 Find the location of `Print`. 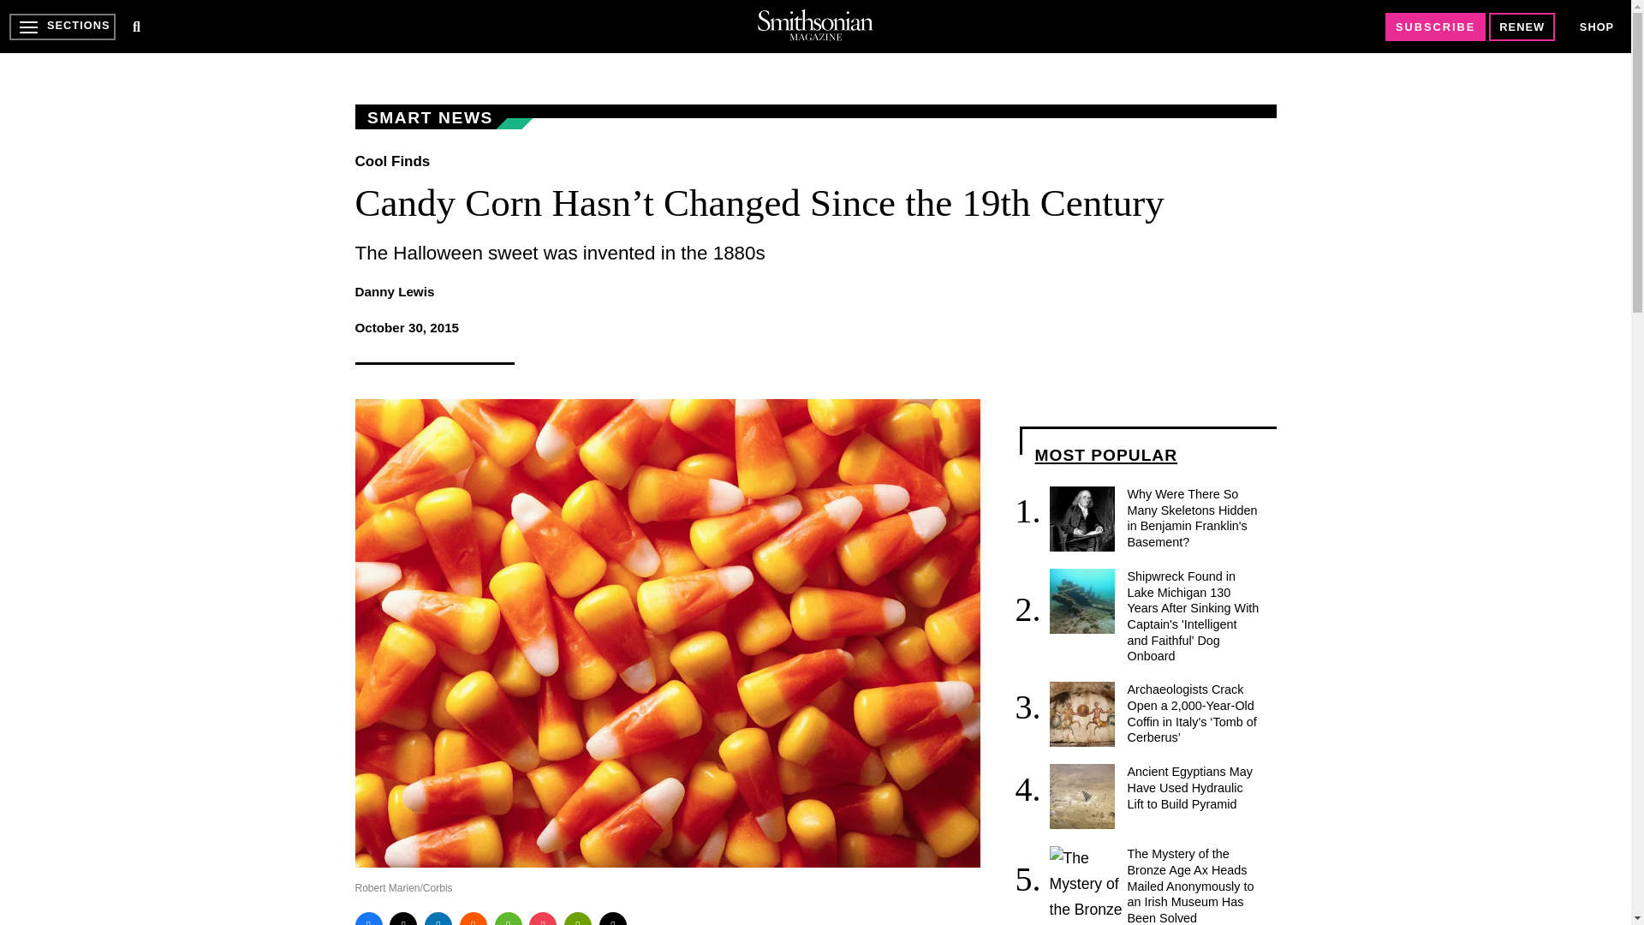

Print is located at coordinates (577, 918).